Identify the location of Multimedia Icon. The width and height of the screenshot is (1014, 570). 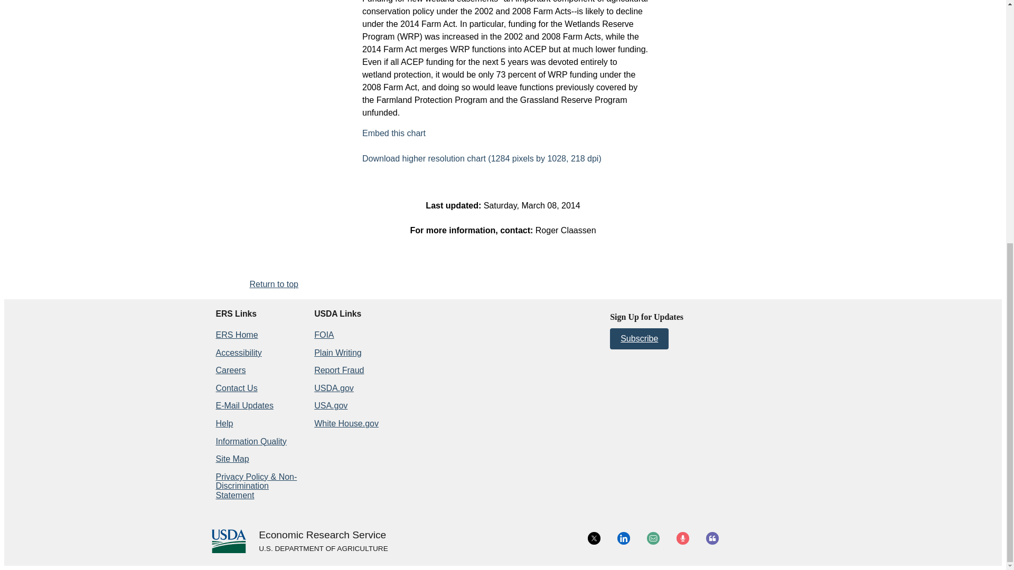
(682, 538).